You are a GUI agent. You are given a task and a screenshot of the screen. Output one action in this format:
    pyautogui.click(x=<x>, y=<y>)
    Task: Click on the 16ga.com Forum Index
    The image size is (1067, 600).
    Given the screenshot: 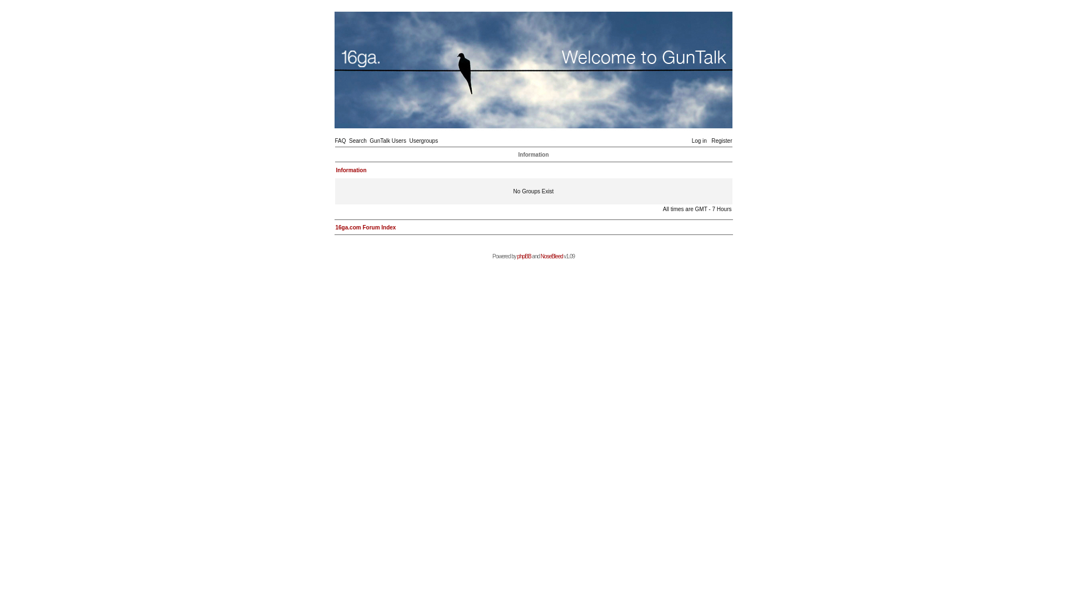 What is the action you would take?
    pyautogui.click(x=366, y=228)
    